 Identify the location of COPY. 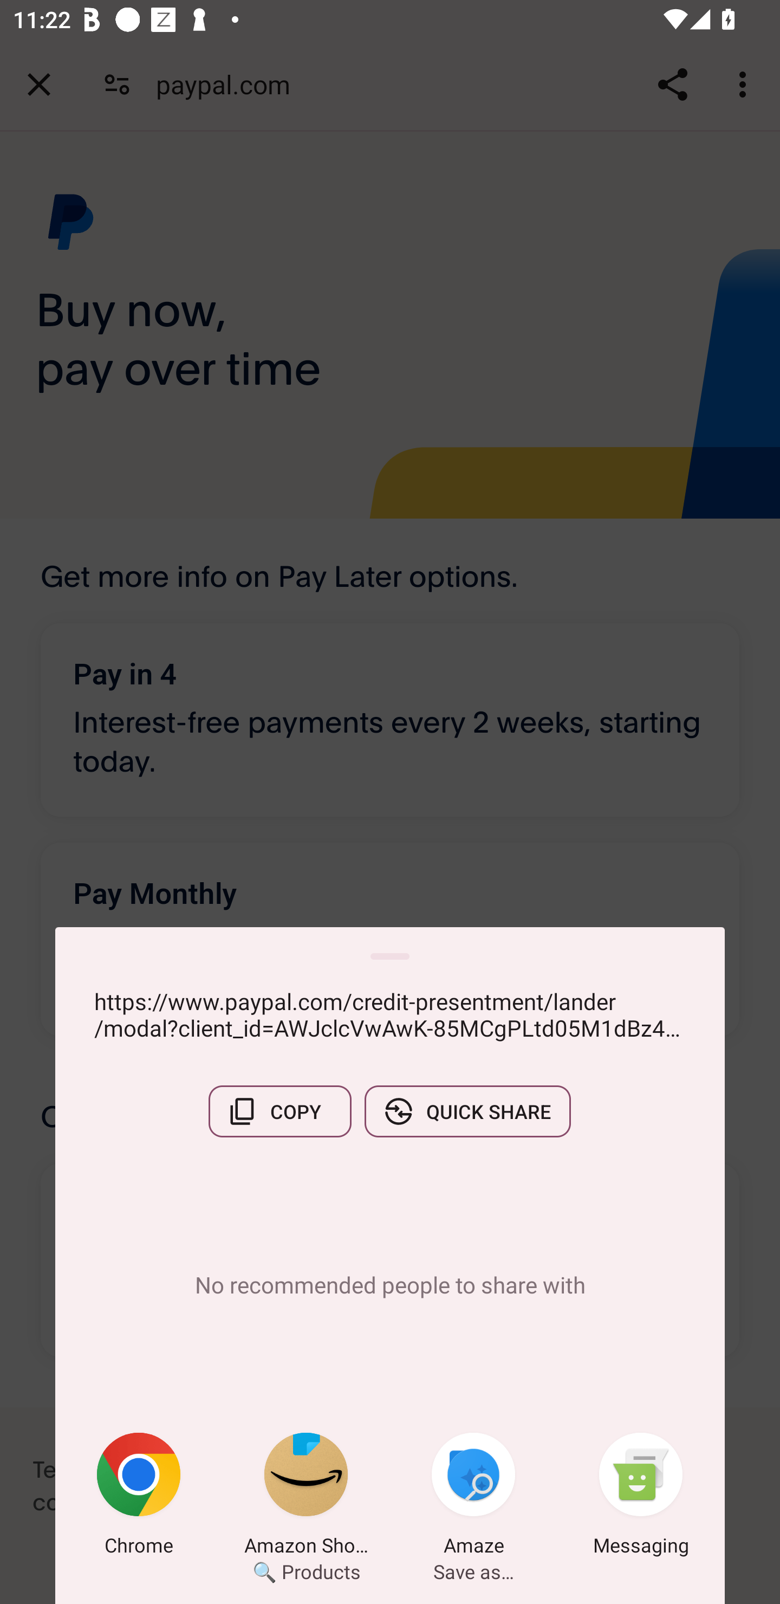
(279, 1111).